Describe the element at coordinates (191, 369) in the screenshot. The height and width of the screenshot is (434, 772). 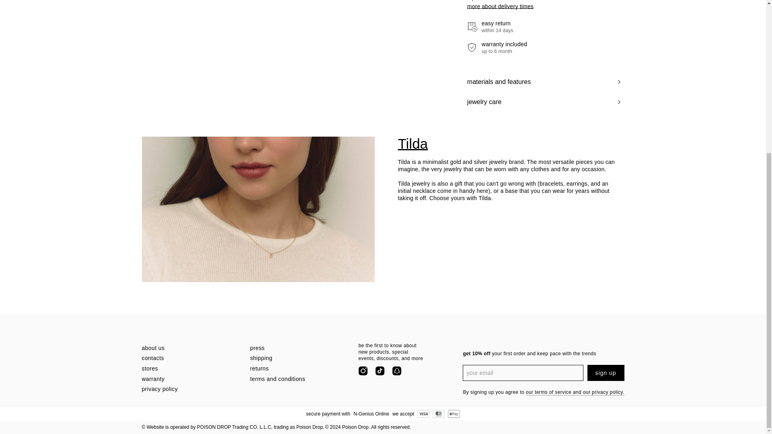
I see `stores` at that location.